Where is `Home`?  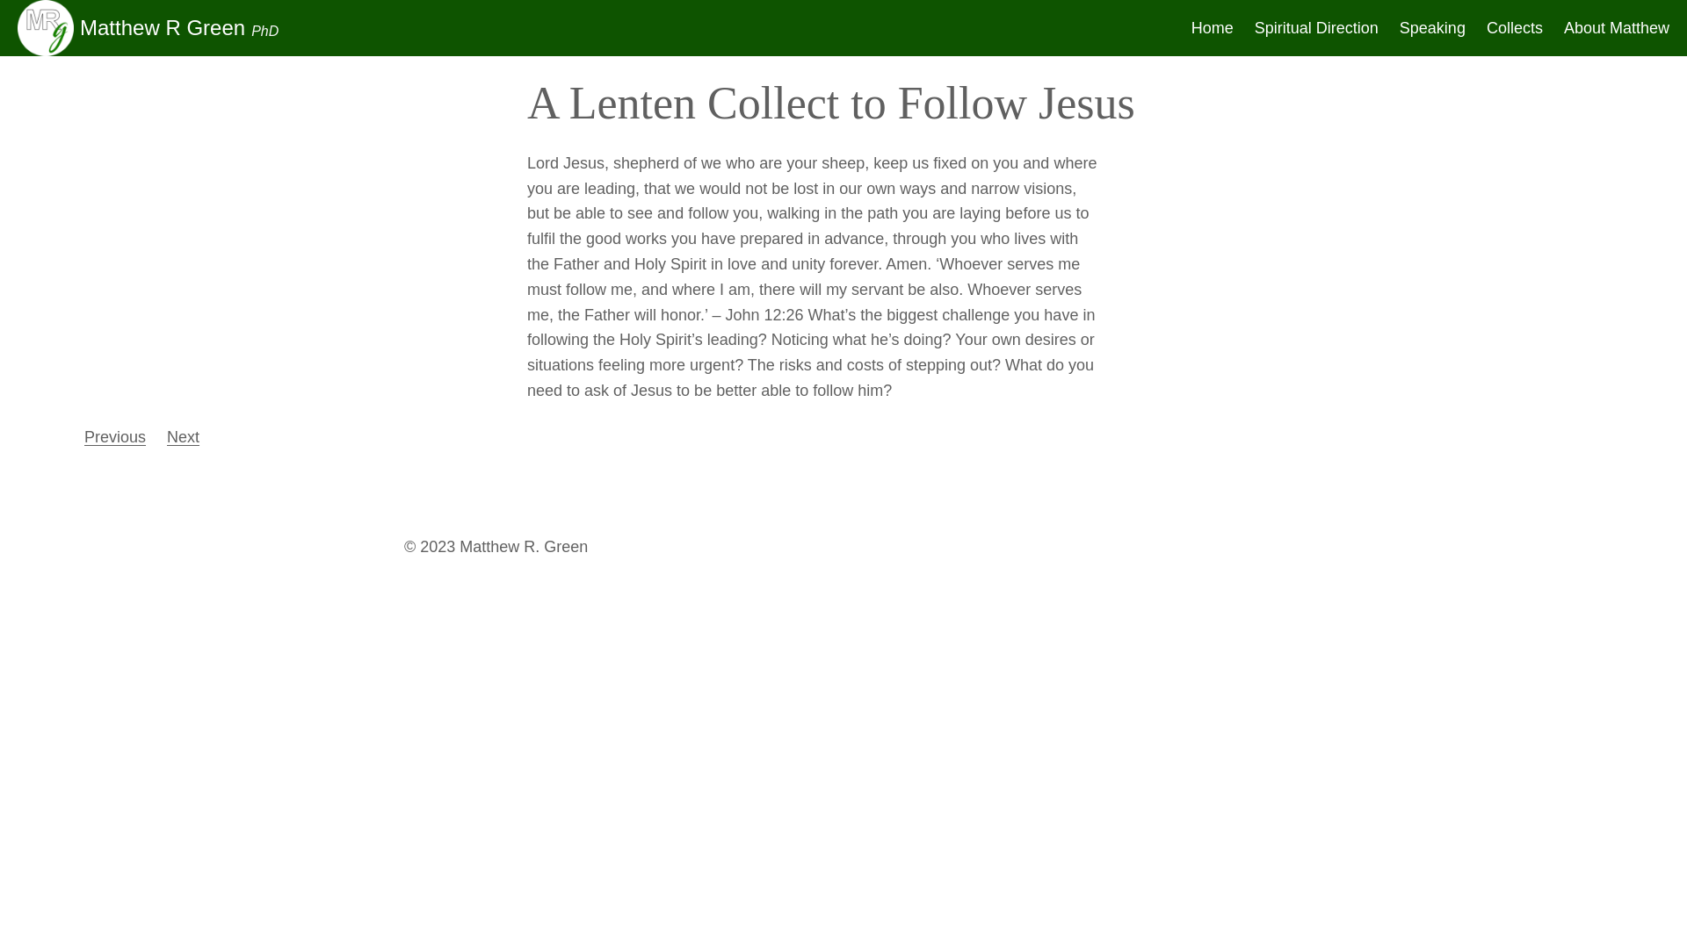
Home is located at coordinates (1212, 28).